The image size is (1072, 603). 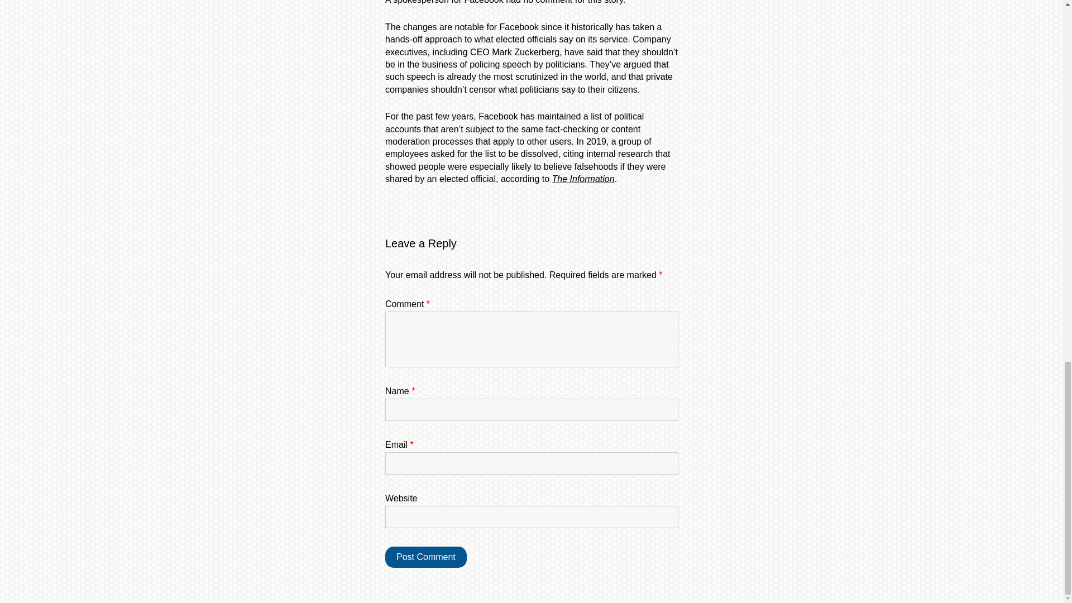 What do you see at coordinates (425, 557) in the screenshot?
I see `Post Comment` at bounding box center [425, 557].